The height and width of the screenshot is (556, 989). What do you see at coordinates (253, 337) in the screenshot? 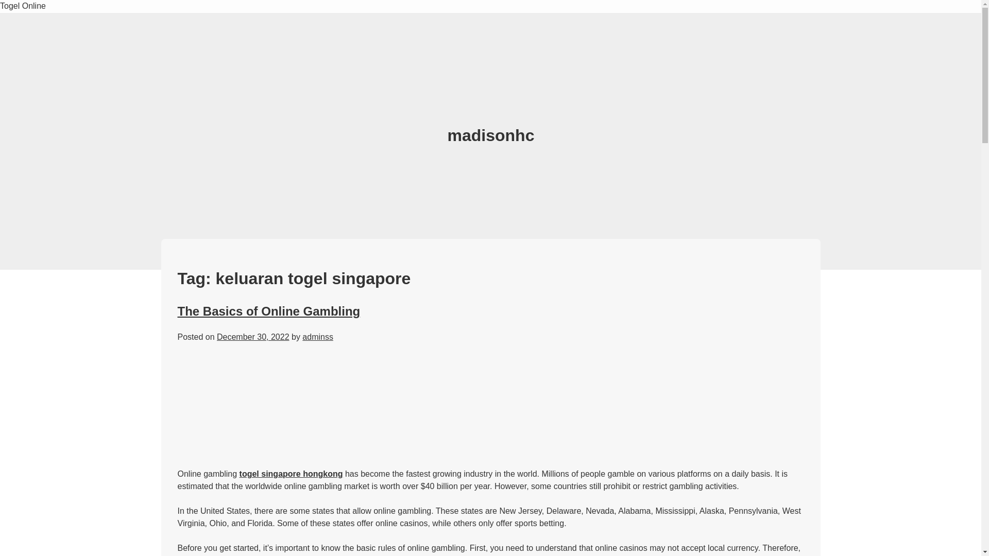
I see `December 30, 2022` at bounding box center [253, 337].